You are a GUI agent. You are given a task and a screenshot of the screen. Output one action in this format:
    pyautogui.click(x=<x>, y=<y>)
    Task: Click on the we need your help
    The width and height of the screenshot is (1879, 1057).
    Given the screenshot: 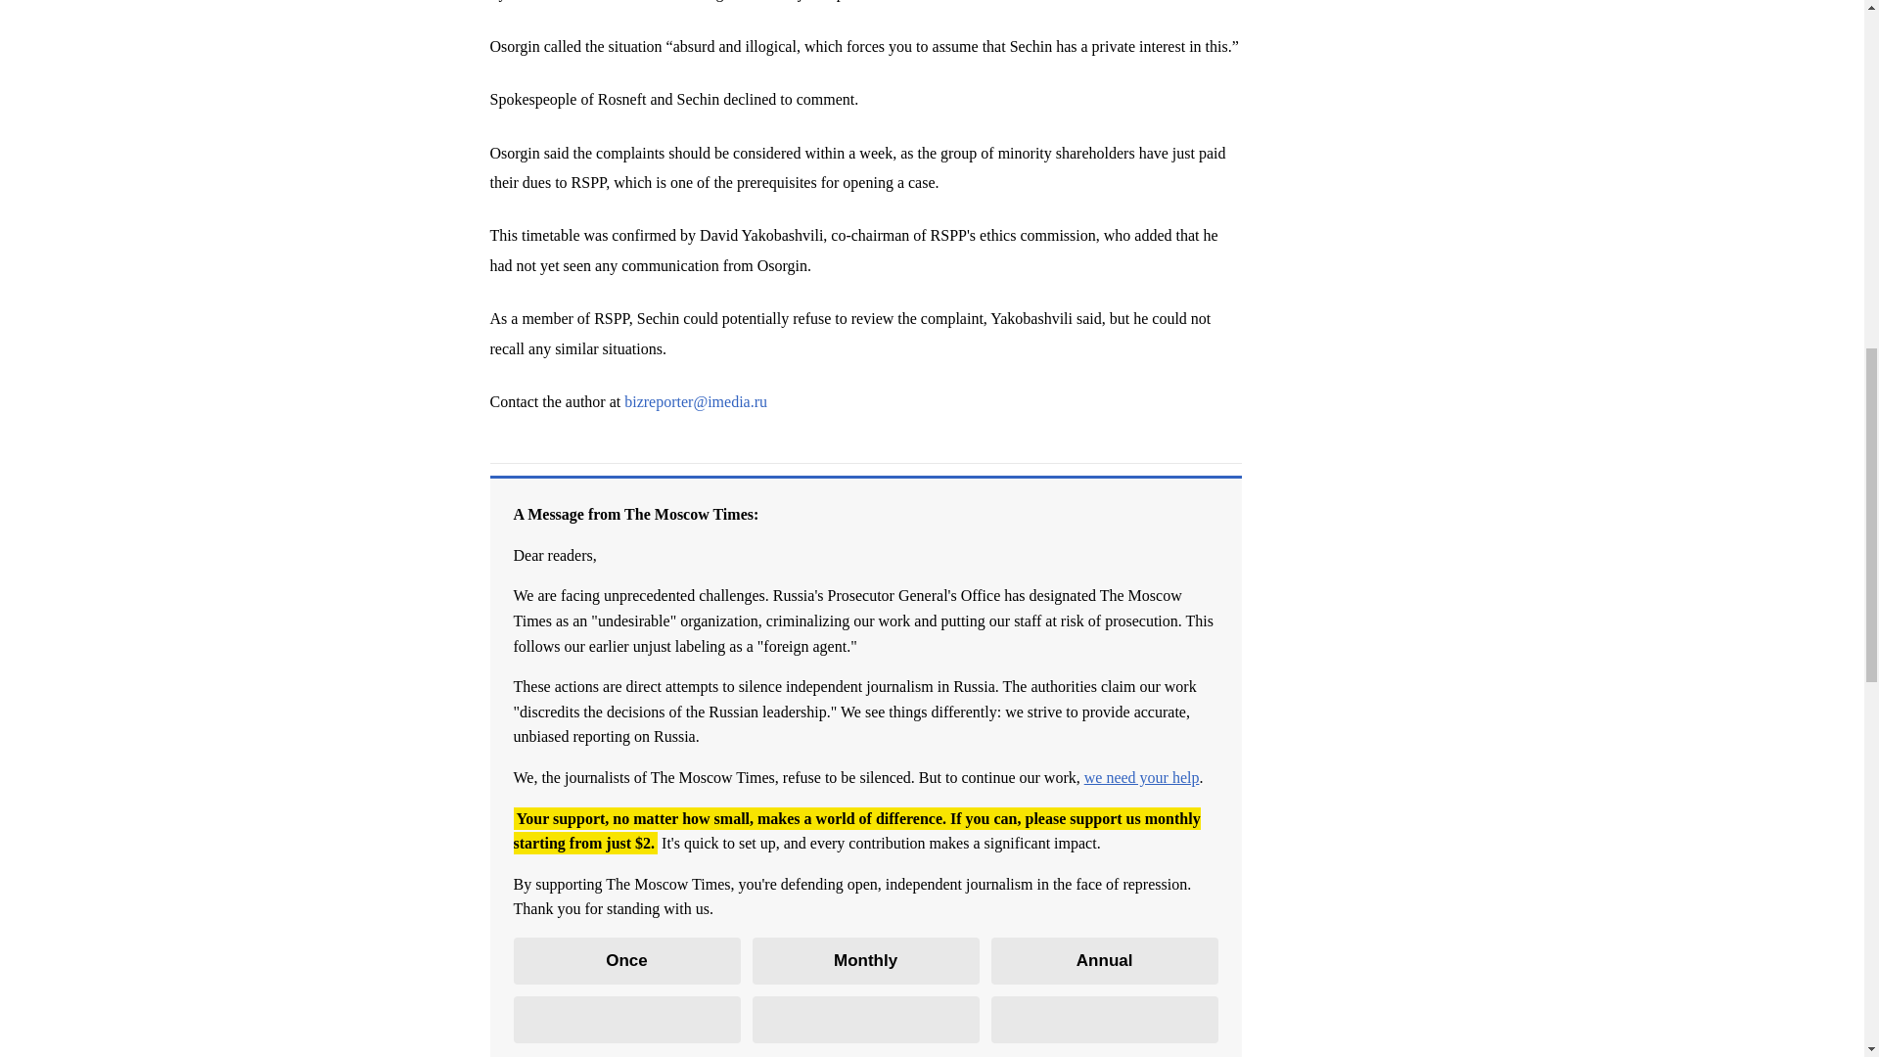 What is the action you would take?
    pyautogui.click(x=1141, y=777)
    